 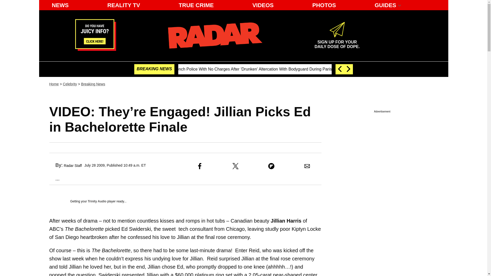 I want to click on Radar Staff, so click(x=73, y=166).